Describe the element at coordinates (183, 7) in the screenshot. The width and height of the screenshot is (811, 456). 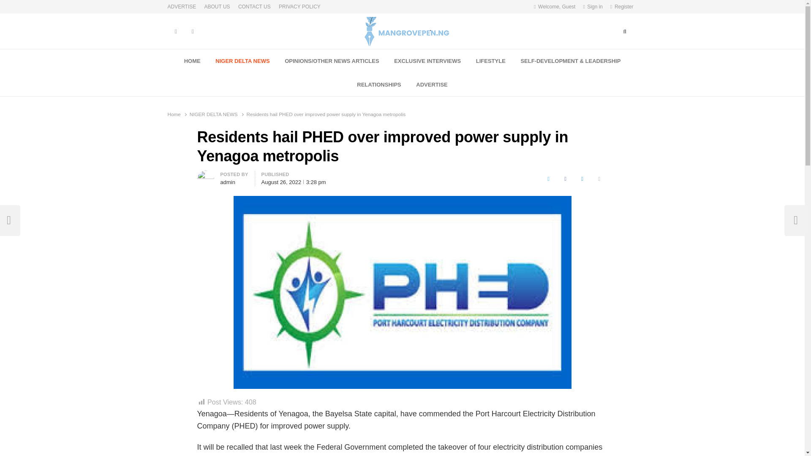
I see `ADVERTISE` at that location.